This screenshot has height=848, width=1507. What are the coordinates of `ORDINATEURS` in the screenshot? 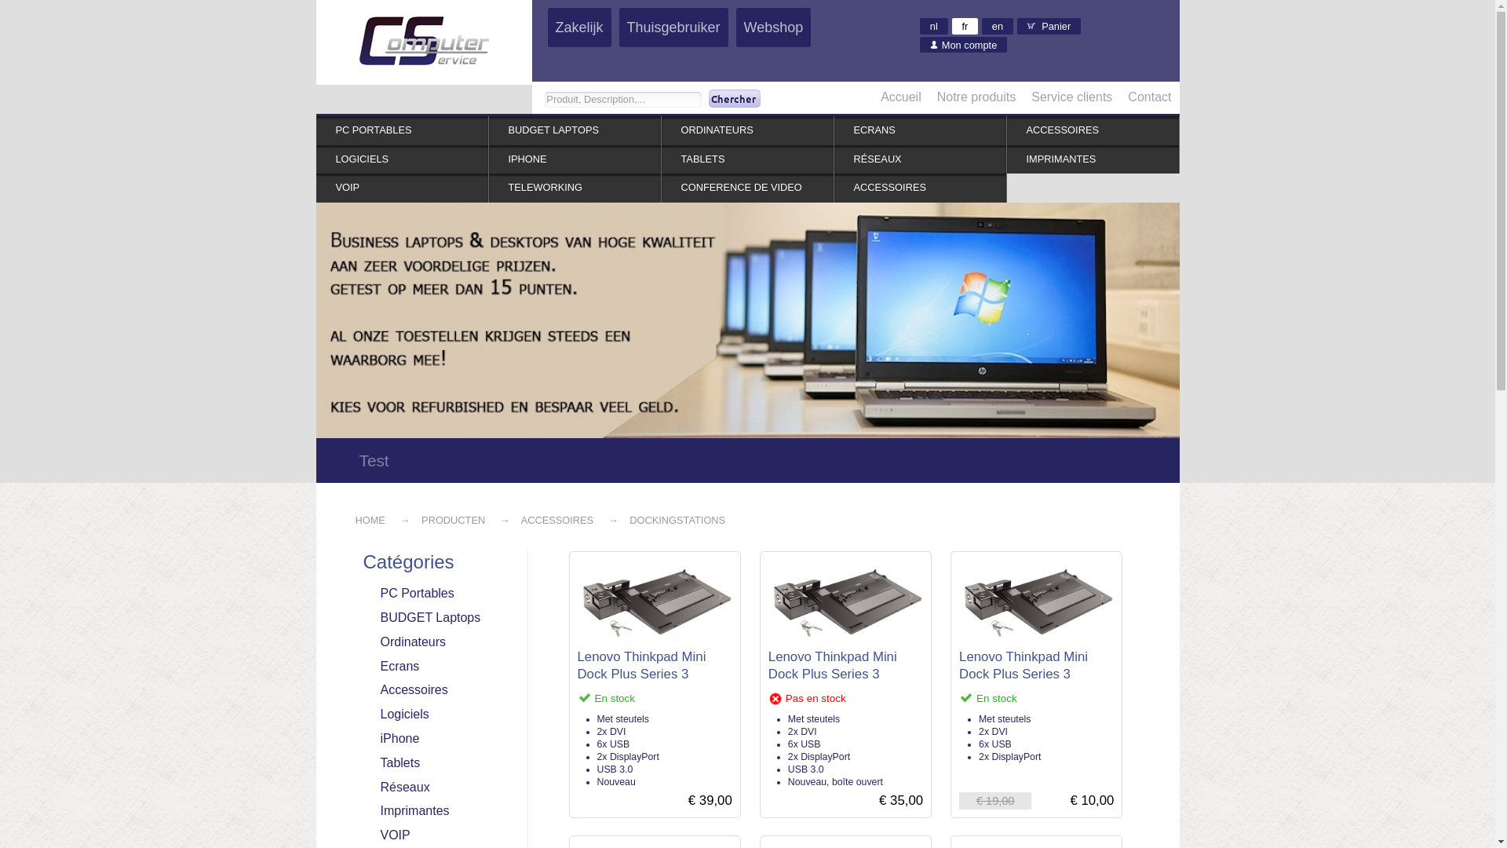 It's located at (747, 130).